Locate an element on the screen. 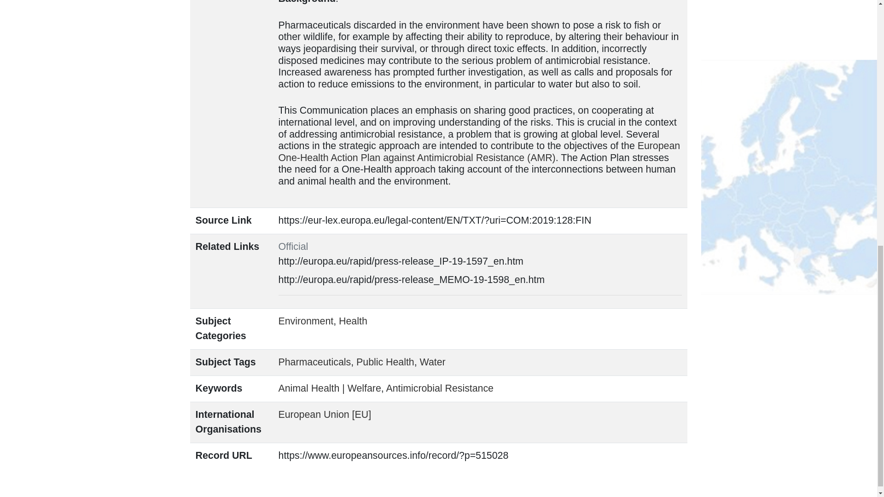 The image size is (884, 497). Health is located at coordinates (353, 321).